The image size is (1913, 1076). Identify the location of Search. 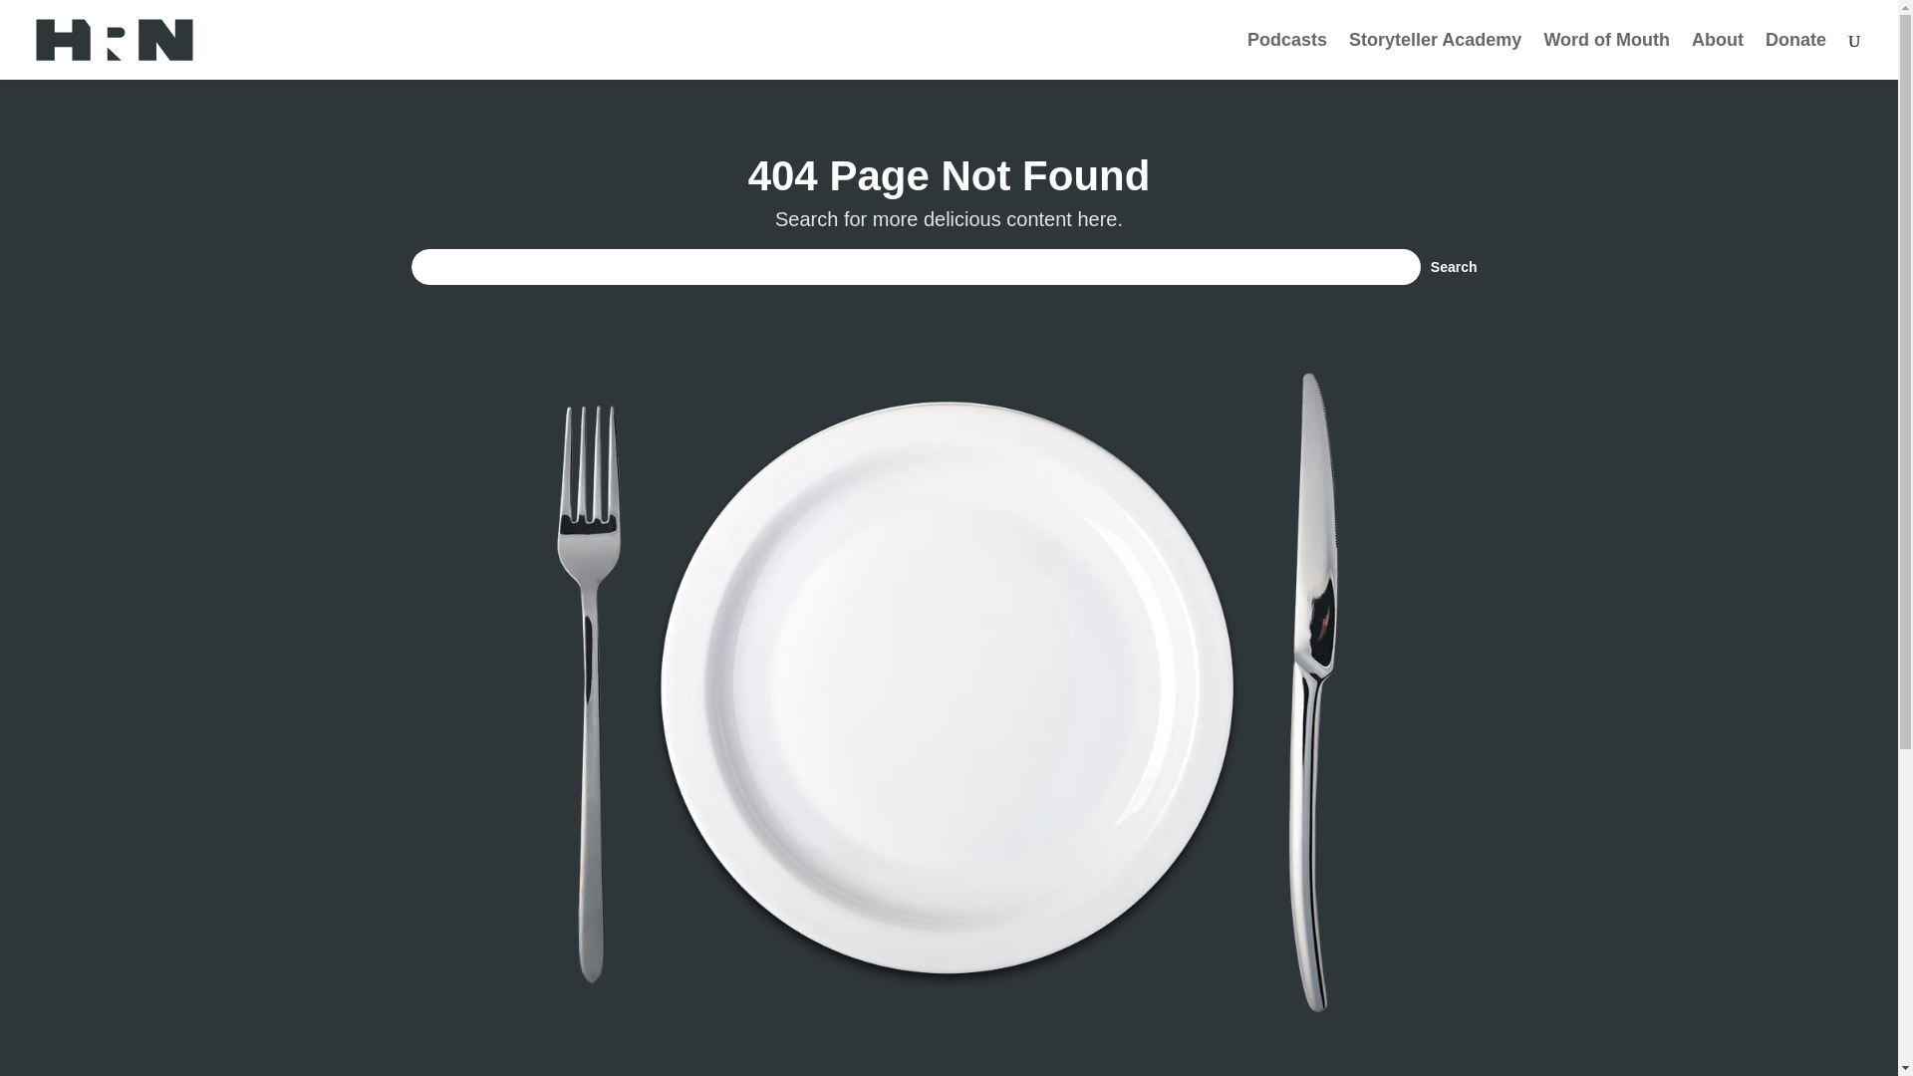
(1455, 267).